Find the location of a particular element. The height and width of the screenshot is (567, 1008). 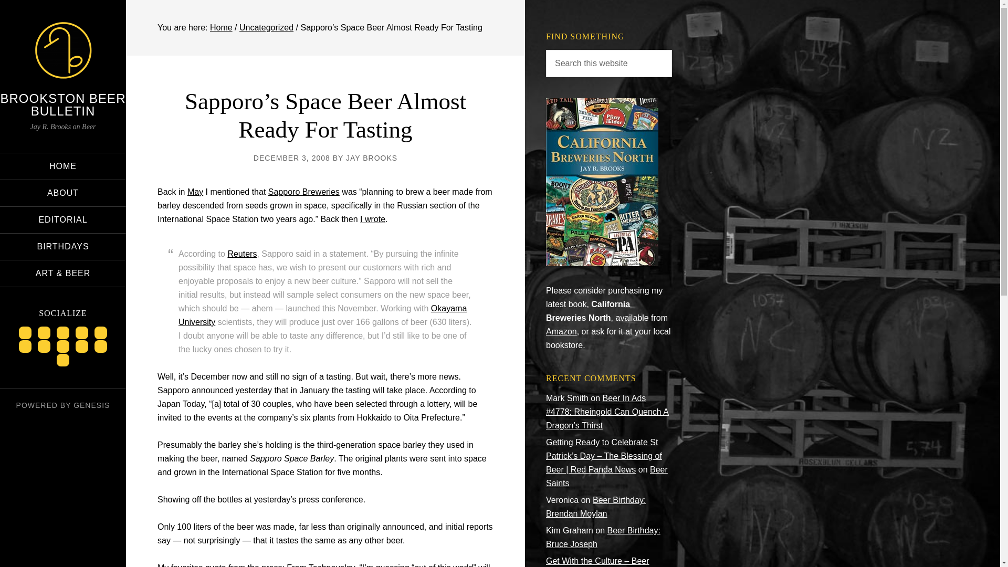

HOME is located at coordinates (63, 166).